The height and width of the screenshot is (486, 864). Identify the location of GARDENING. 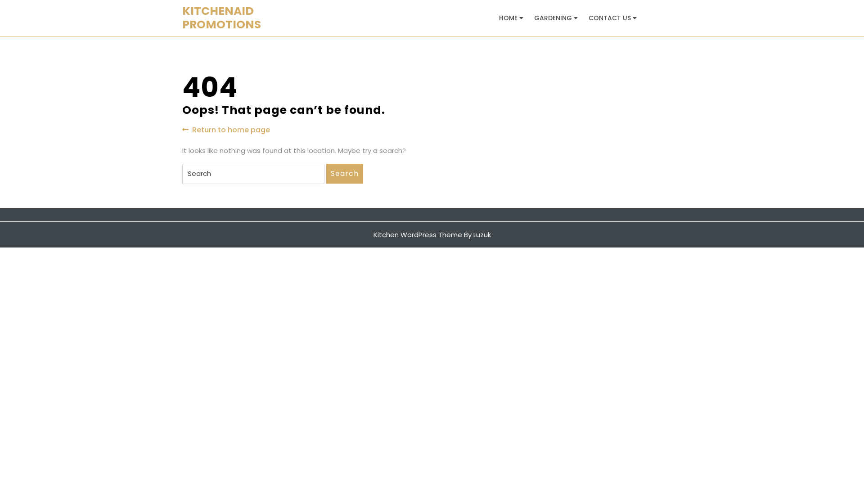
(553, 18).